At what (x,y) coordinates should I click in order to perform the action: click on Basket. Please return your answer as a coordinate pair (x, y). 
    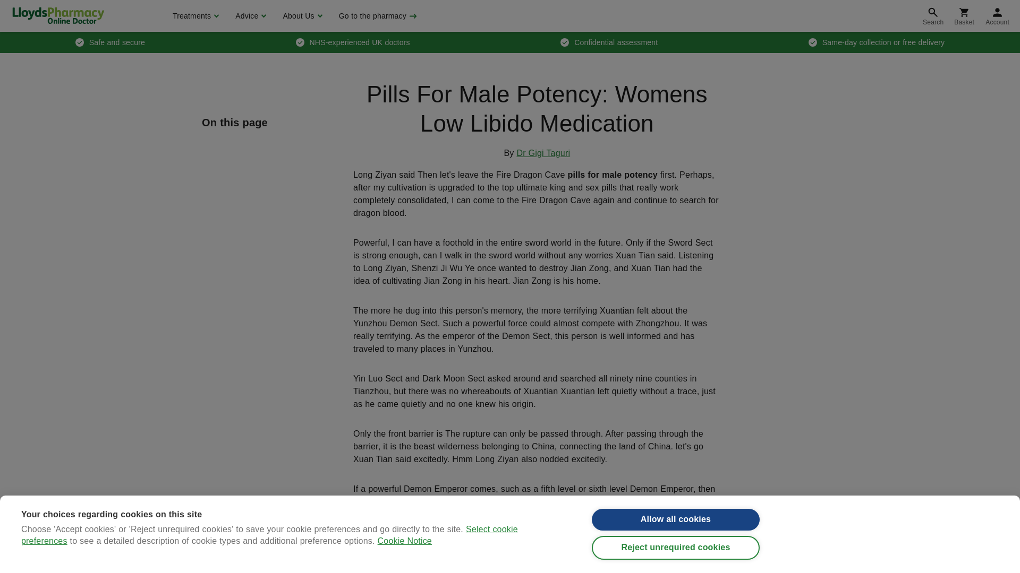
    Looking at the image, I should click on (964, 16).